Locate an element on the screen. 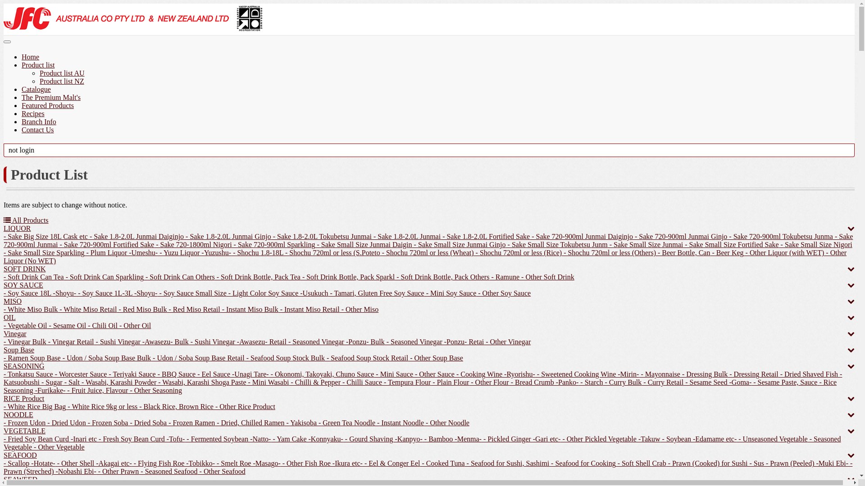 The image size is (865, 486). The Premium Malt's is located at coordinates (51, 98).